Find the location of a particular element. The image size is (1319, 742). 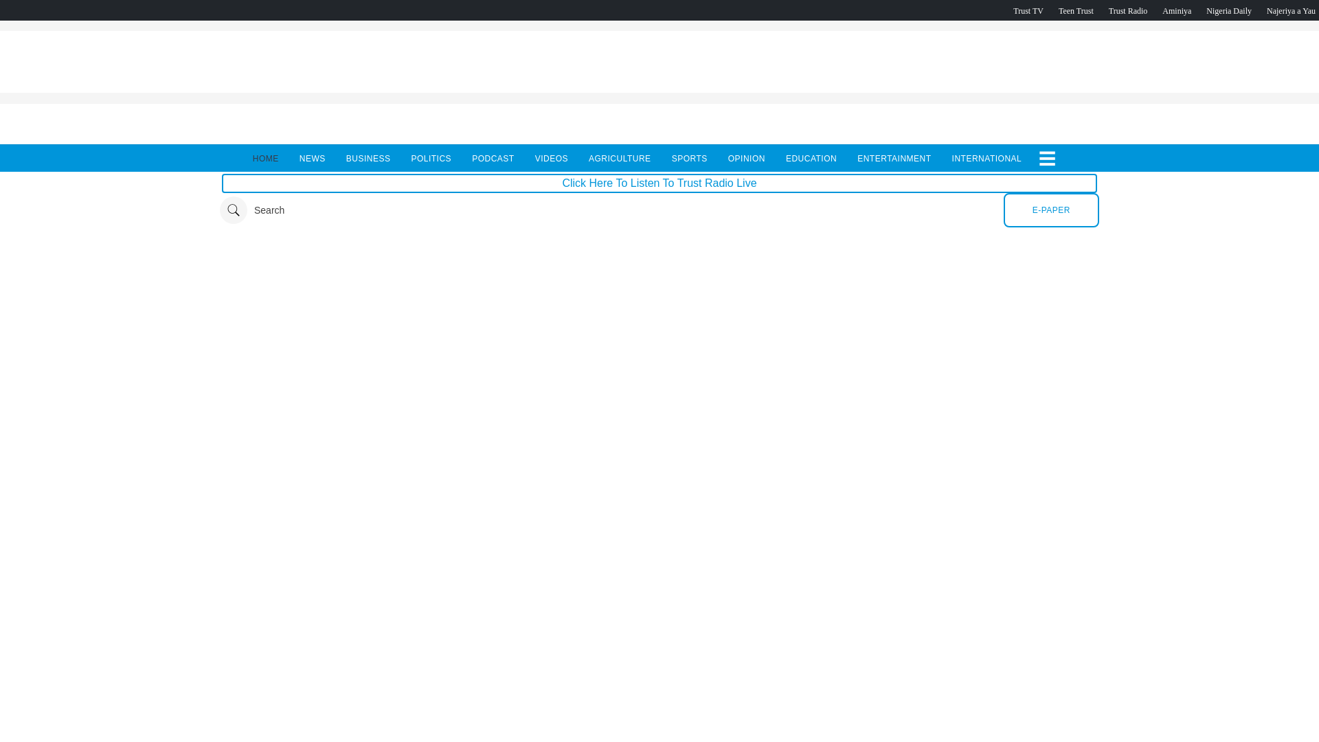

Trust TV Live is located at coordinates (1028, 10).